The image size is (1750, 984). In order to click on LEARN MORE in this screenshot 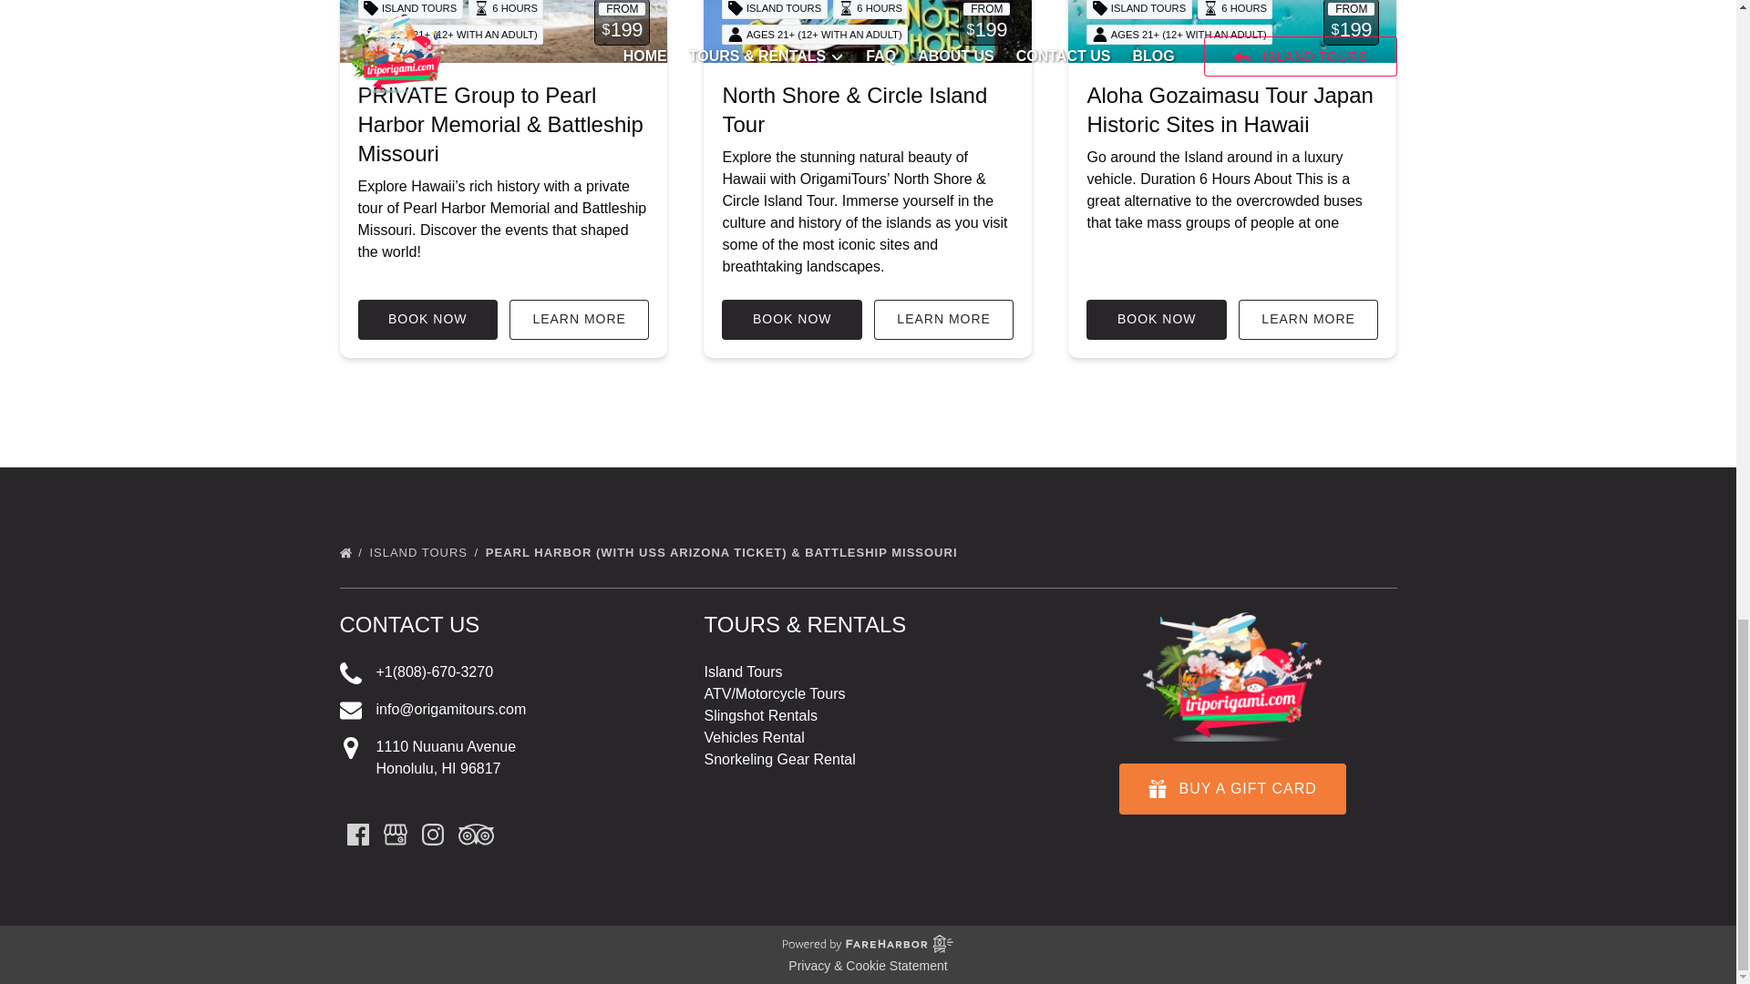, I will do `click(944, 319)`.